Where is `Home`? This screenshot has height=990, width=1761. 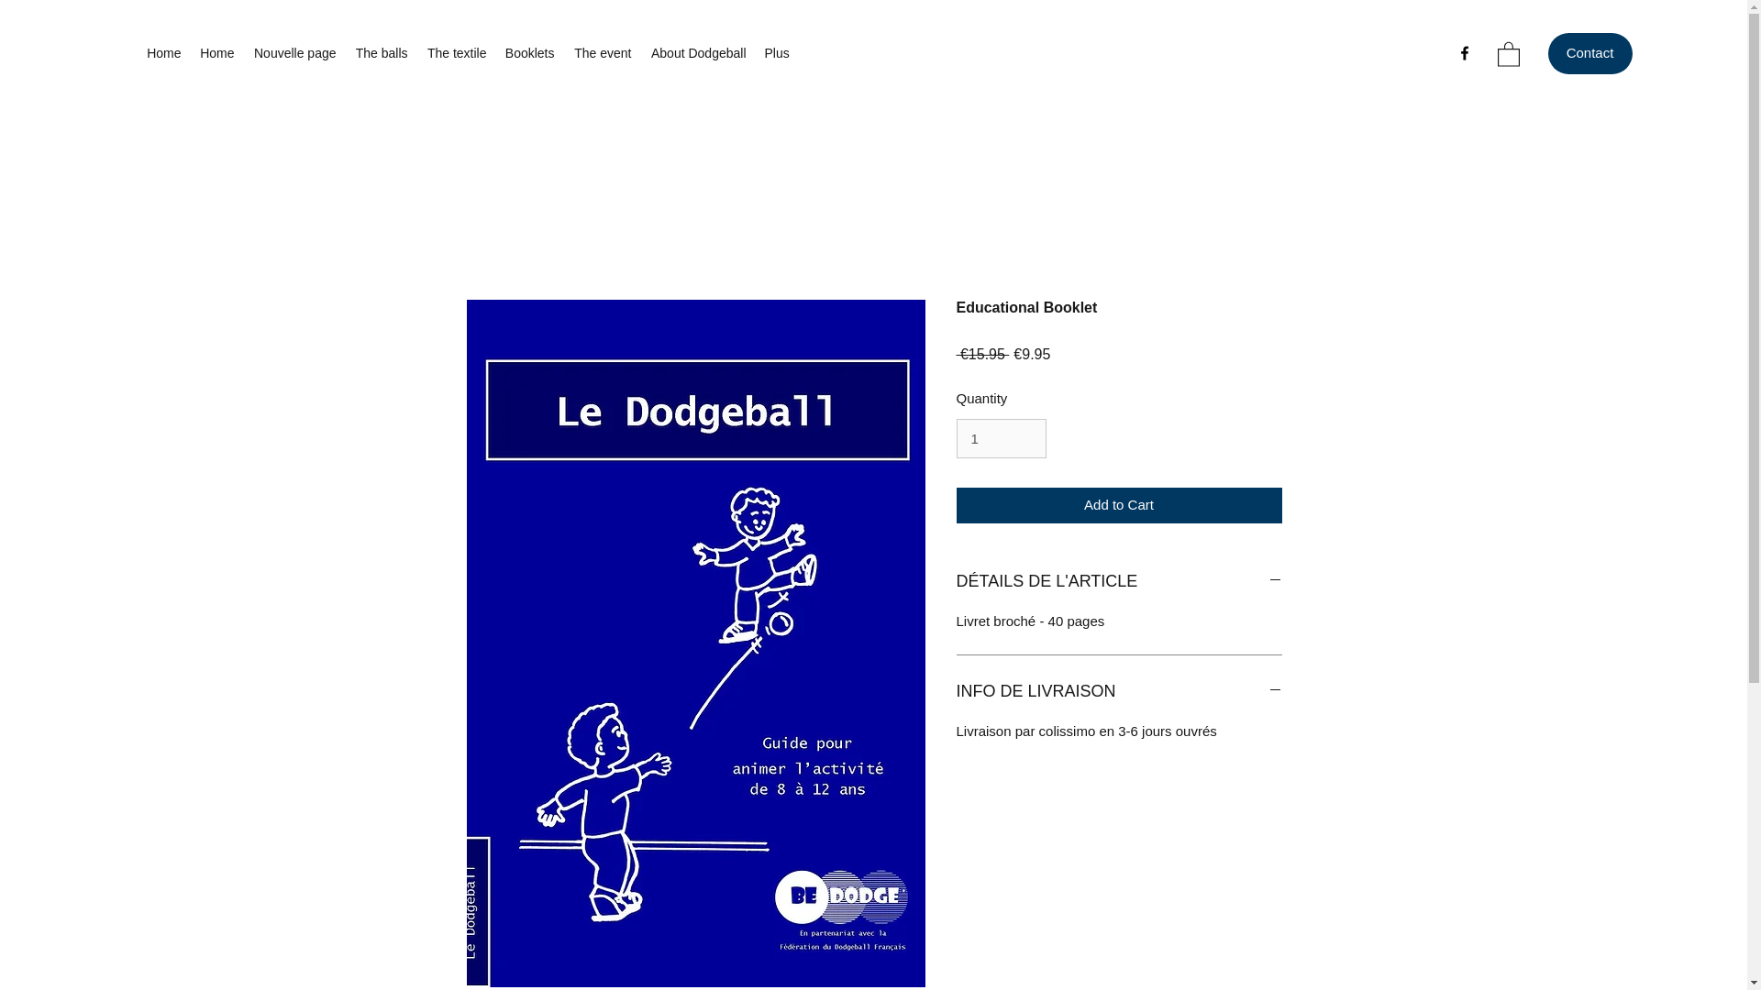 Home is located at coordinates (216, 53).